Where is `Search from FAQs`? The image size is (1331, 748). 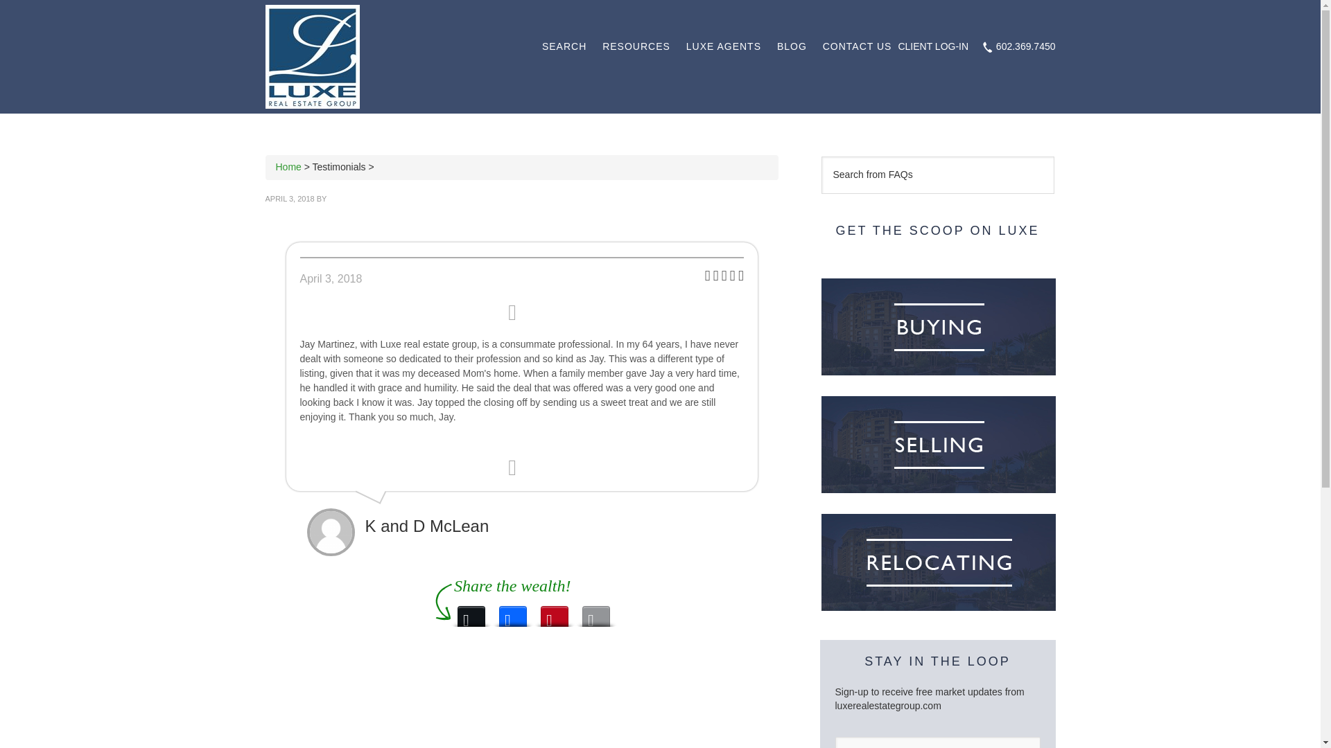
Search from FAQs is located at coordinates (937, 175).